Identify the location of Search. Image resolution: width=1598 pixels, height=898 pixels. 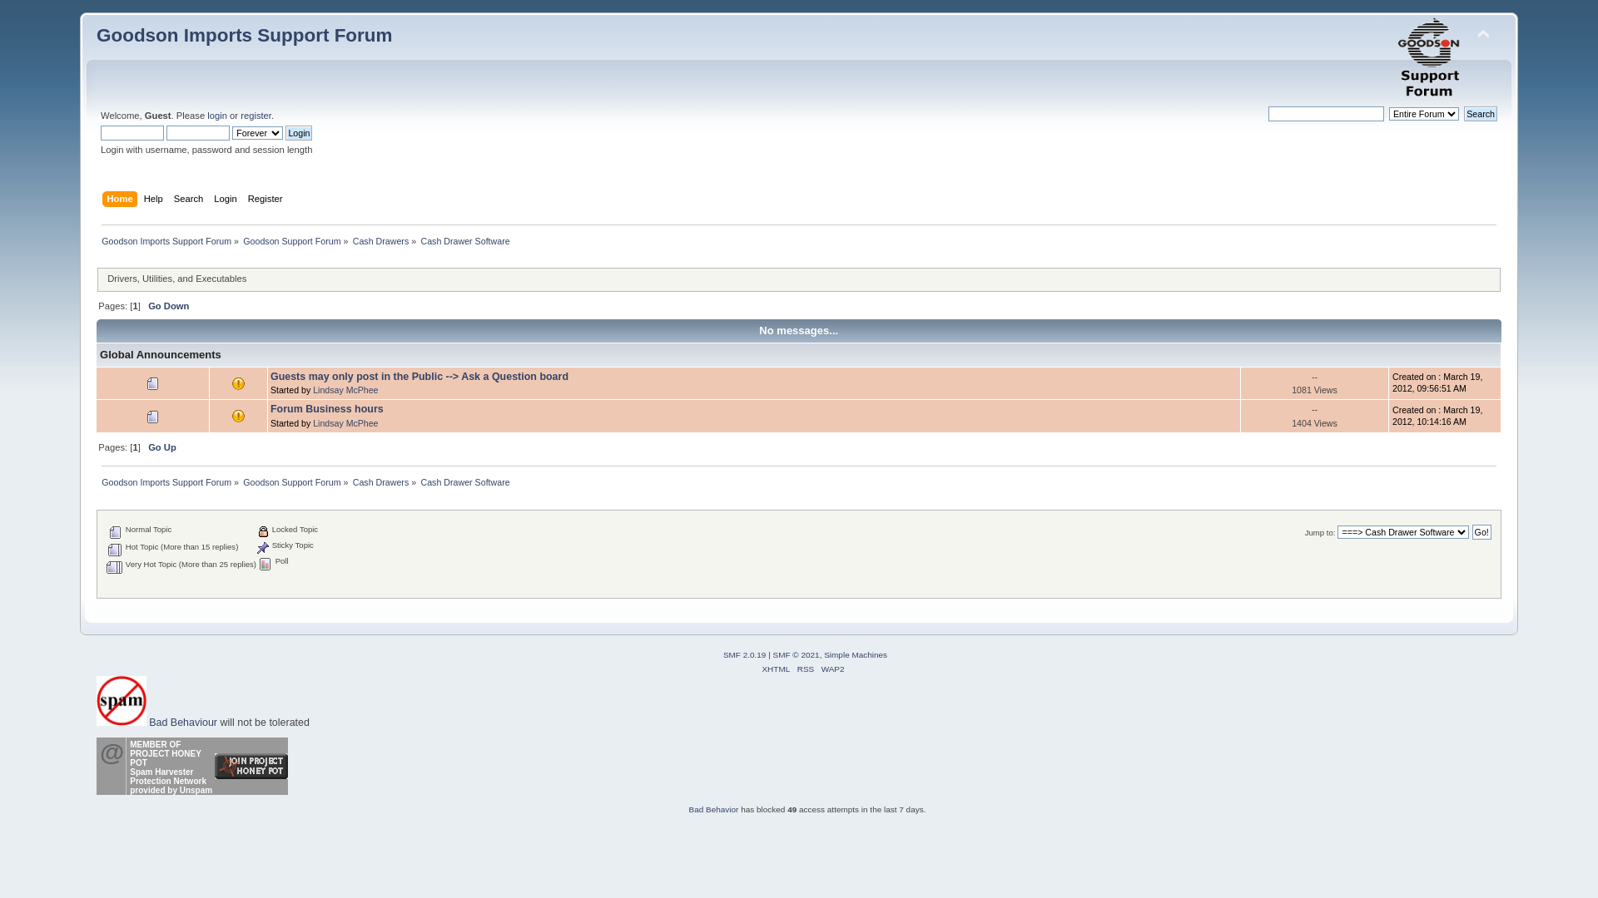
(1481, 114).